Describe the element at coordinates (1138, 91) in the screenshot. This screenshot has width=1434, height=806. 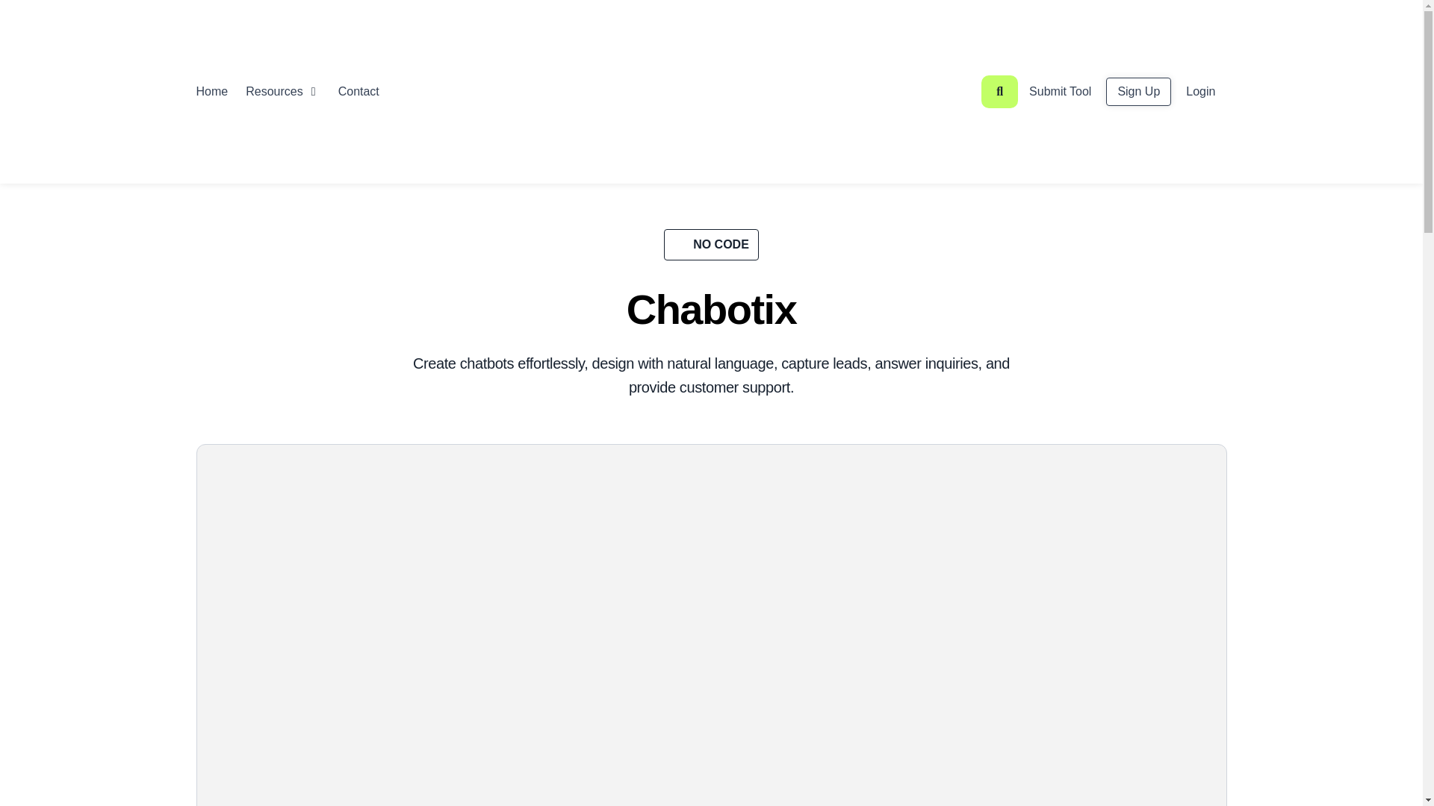
I see `Sign Up` at that location.